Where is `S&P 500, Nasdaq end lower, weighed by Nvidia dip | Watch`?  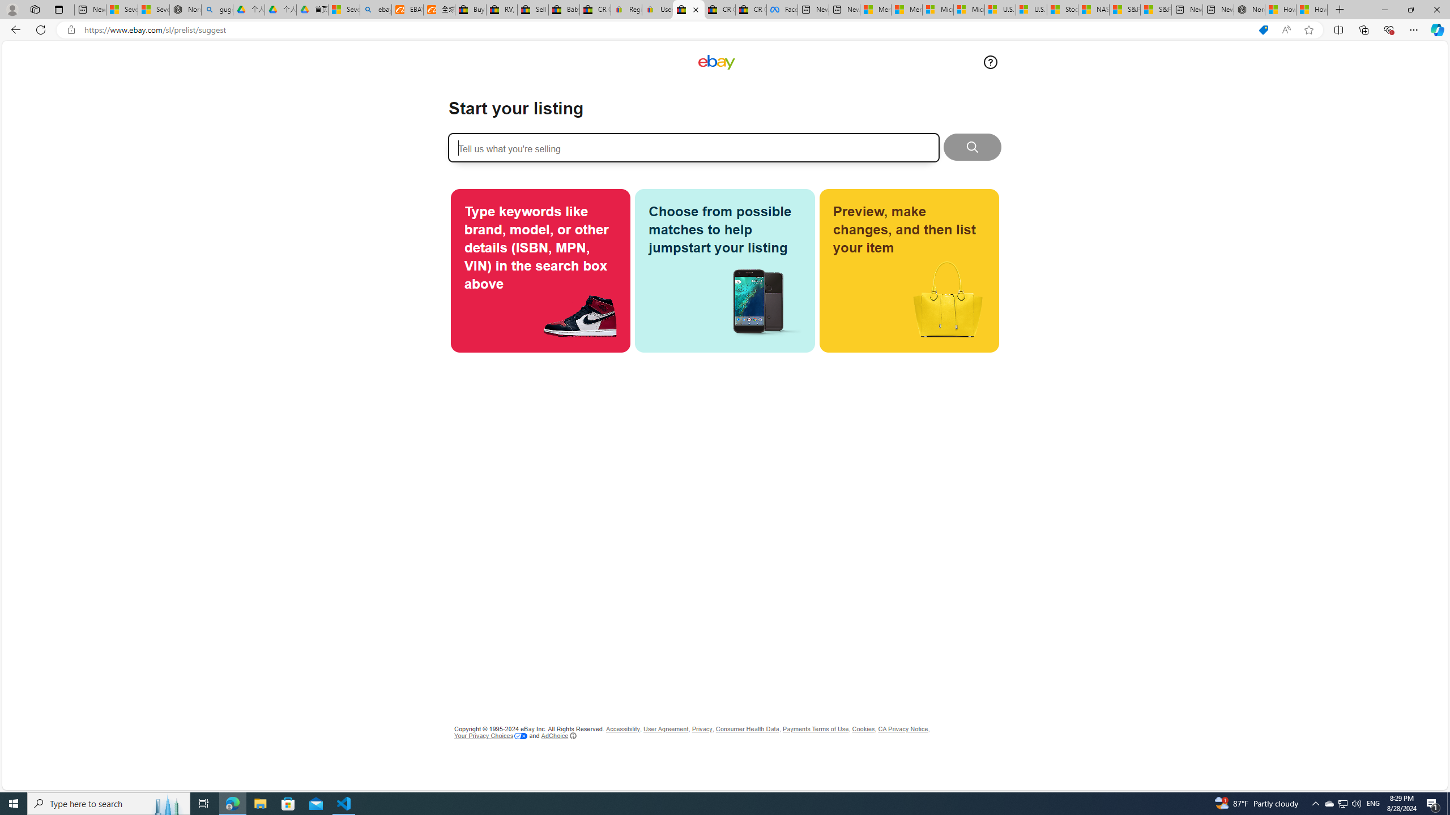 S&P 500, Nasdaq end lower, weighed by Nvidia dip | Watch is located at coordinates (1155, 10).